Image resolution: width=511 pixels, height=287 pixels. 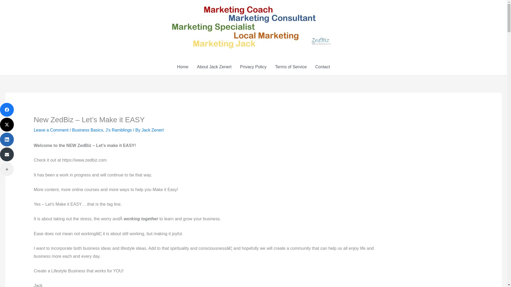 I want to click on Home, so click(x=183, y=67).